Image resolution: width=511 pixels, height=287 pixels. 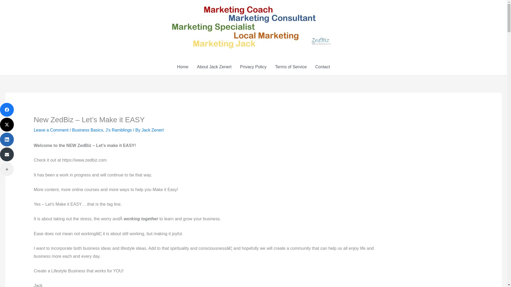 I want to click on Home, so click(x=183, y=67).